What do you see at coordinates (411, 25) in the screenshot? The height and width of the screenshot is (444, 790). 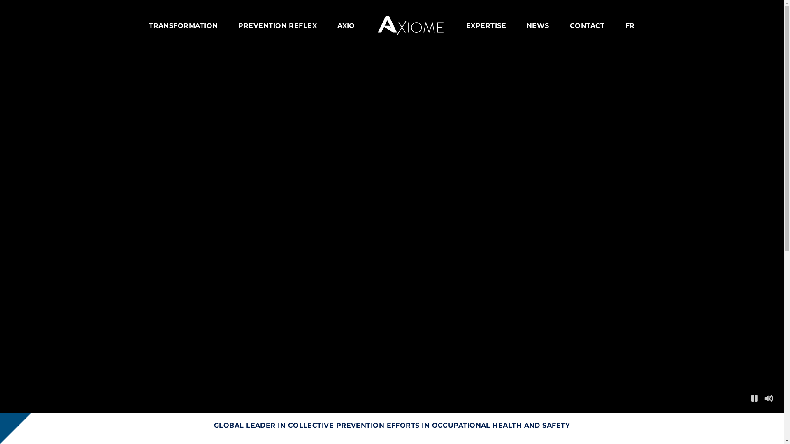 I see `Axiome` at bounding box center [411, 25].